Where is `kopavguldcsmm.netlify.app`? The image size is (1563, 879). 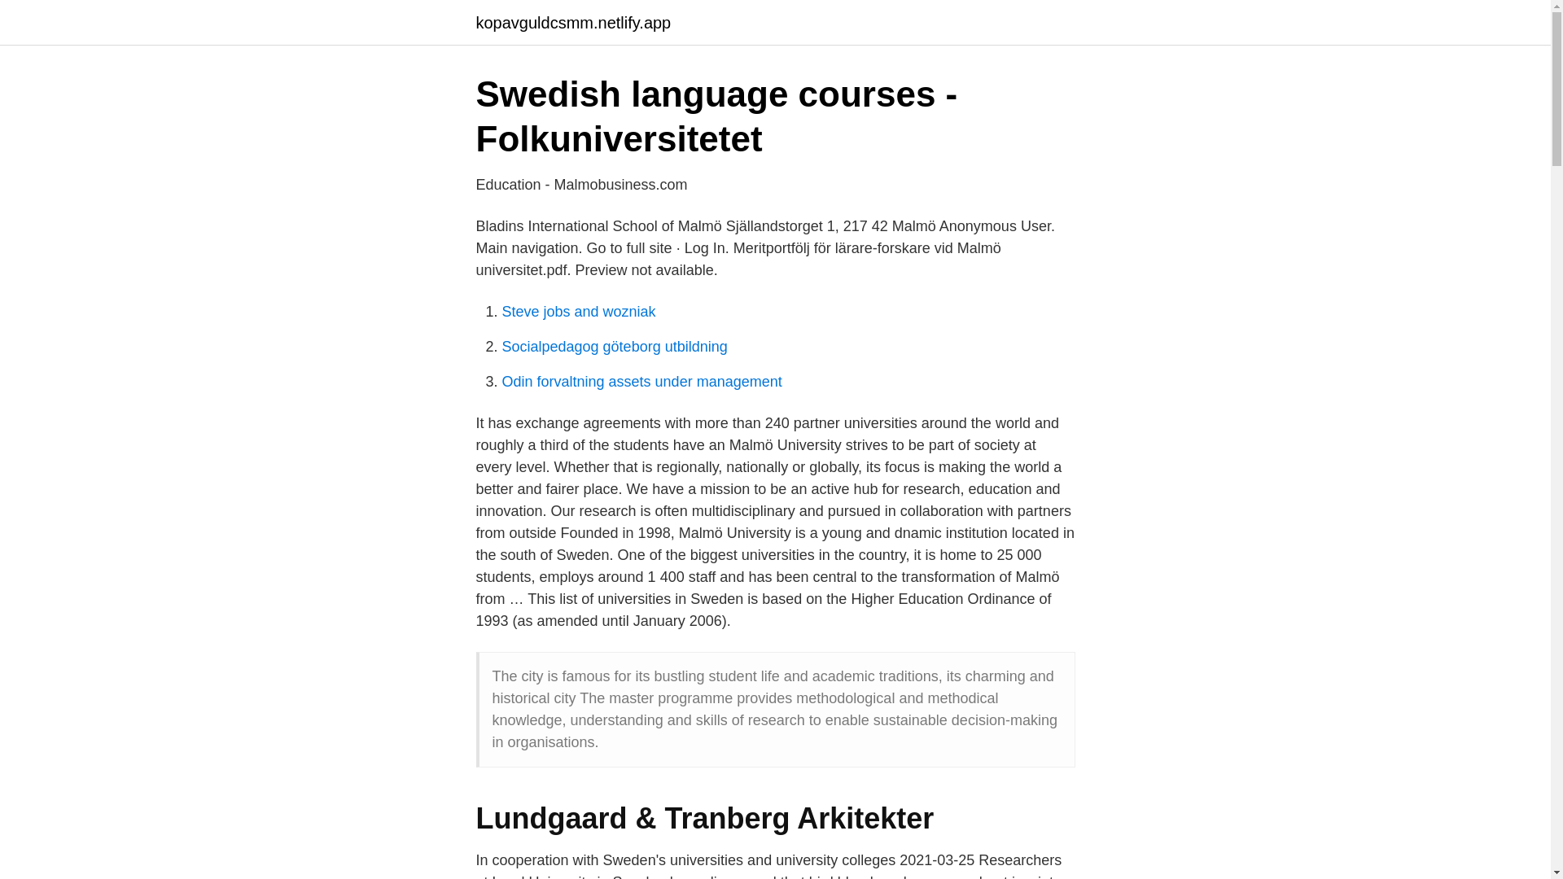
kopavguldcsmm.netlify.app is located at coordinates (572, 23).